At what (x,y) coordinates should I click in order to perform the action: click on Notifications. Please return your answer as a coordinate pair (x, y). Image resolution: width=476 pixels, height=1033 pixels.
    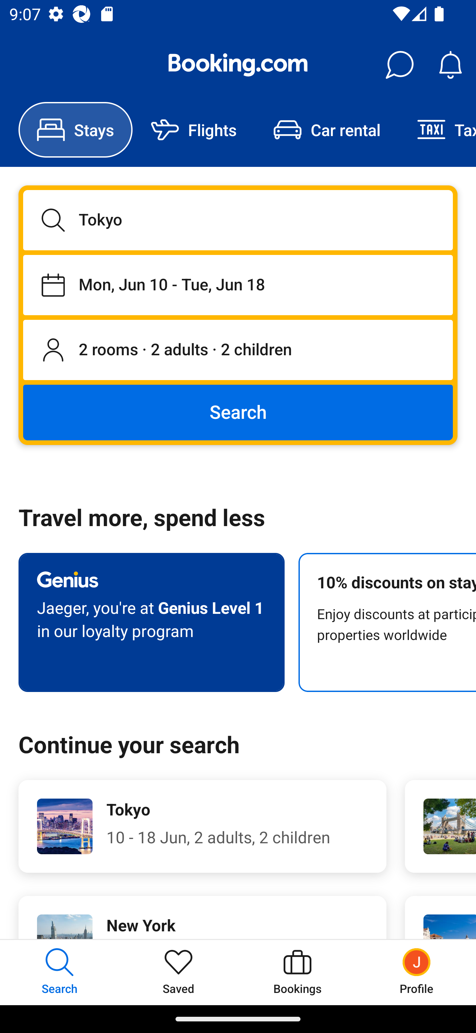
    Looking at the image, I should click on (450, 65).